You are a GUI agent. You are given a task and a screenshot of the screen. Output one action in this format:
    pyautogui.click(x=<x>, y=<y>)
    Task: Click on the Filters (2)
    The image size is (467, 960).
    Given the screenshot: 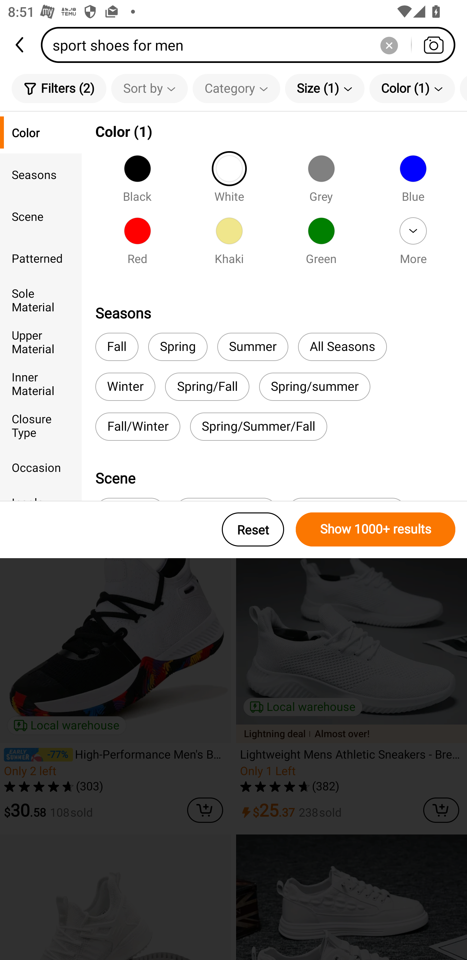 What is the action you would take?
    pyautogui.click(x=59, y=88)
    